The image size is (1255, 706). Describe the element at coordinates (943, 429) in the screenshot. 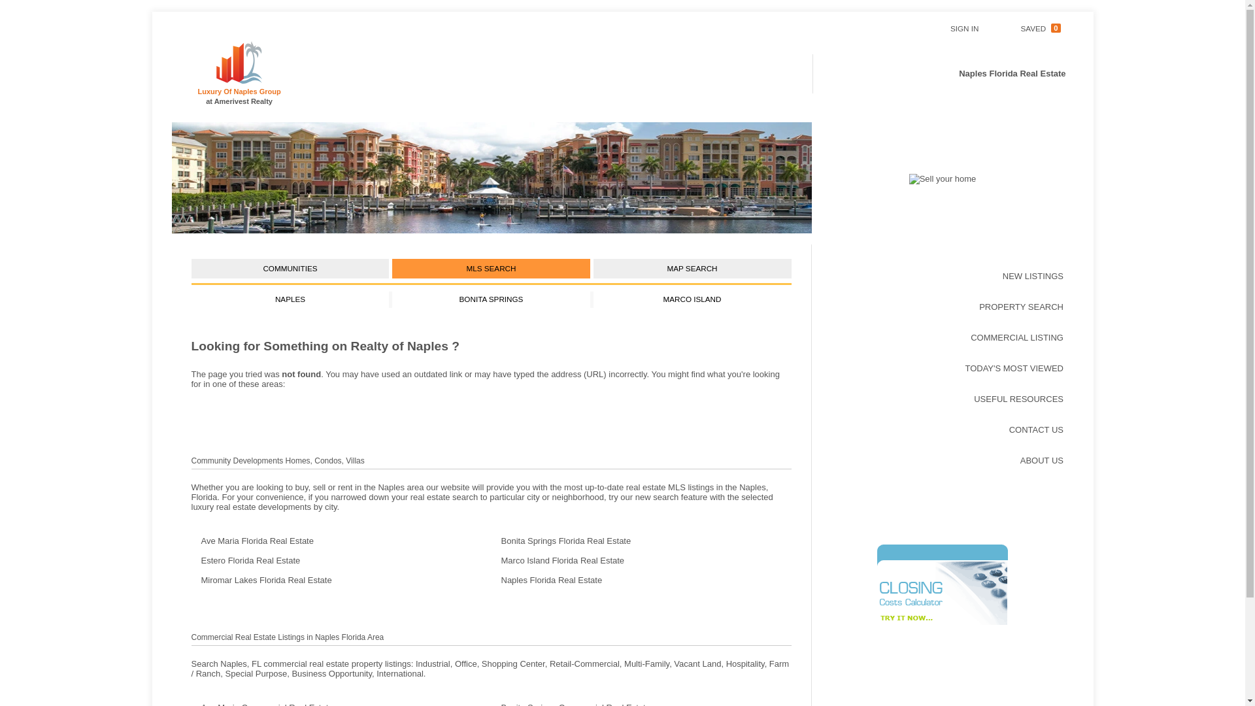

I see `Bonita Springs Commercial Real Estate Listing` at that location.